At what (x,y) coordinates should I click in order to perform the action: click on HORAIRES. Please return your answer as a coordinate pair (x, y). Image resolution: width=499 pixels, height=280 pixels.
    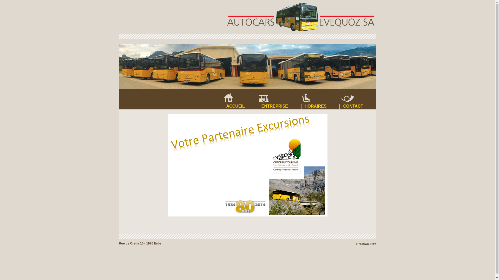
    Looking at the image, I should click on (320, 99).